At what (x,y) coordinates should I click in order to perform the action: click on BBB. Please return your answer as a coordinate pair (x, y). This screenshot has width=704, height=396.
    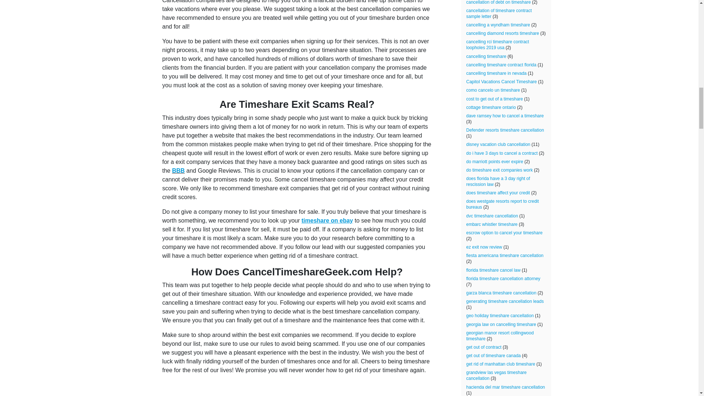
    Looking at the image, I should click on (178, 170).